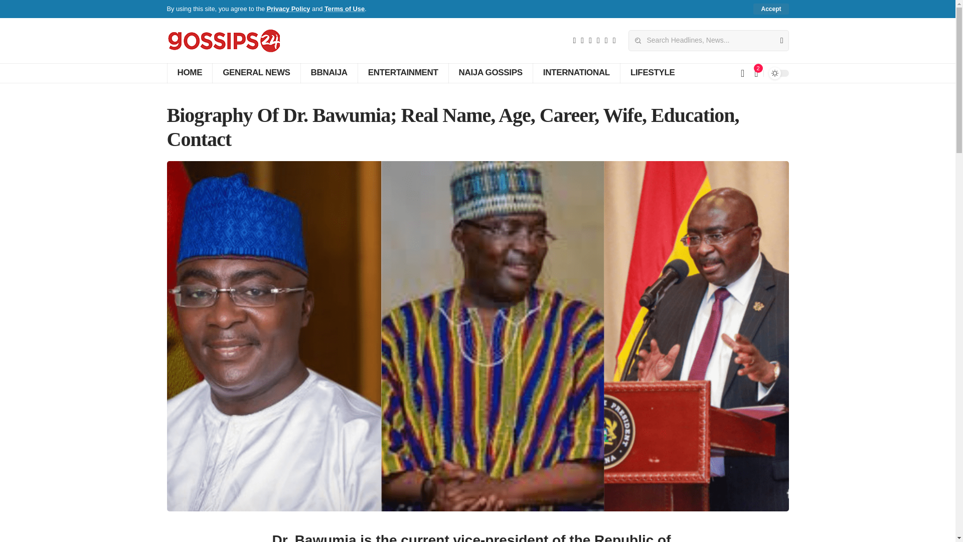 Image resolution: width=963 pixels, height=542 pixels. Describe the element at coordinates (189, 73) in the screenshot. I see `HOME` at that location.